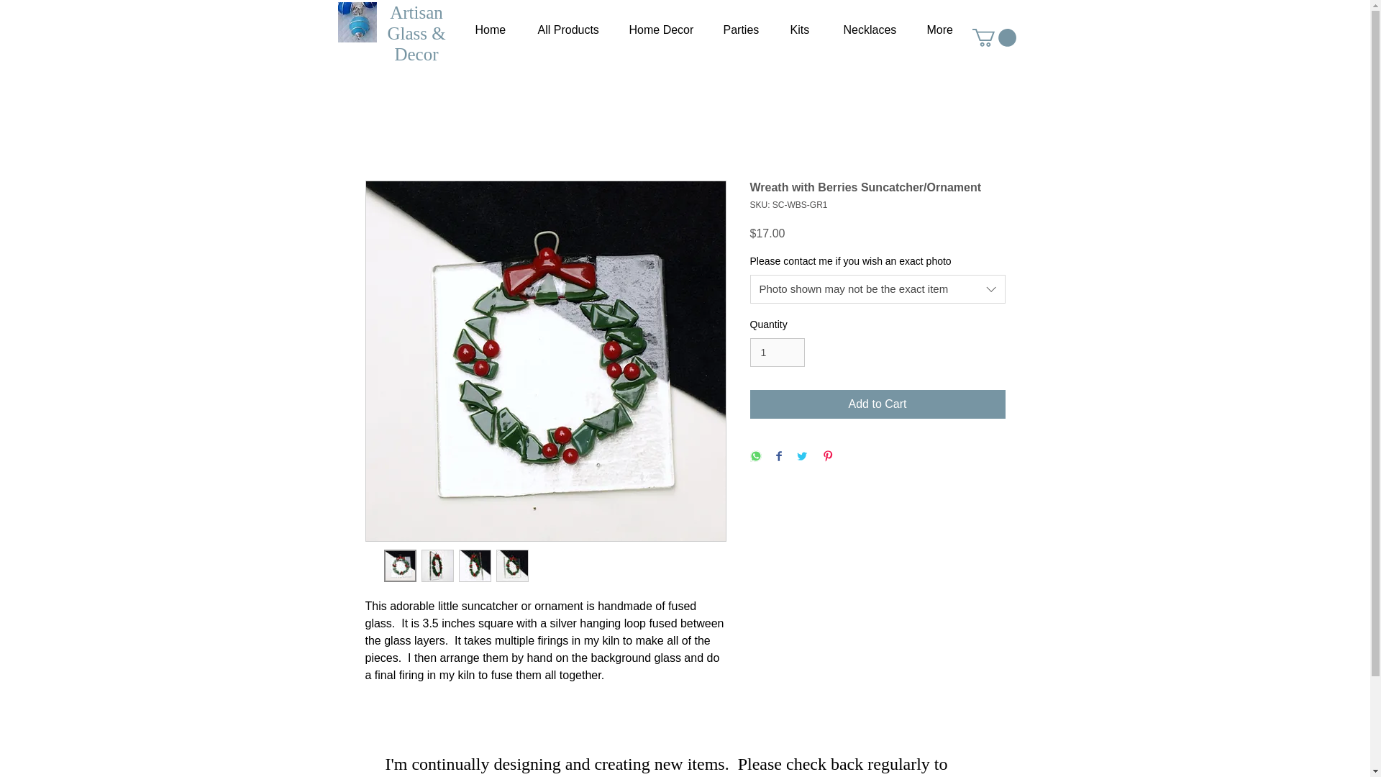  Describe the element at coordinates (798, 30) in the screenshot. I see `Kits` at that location.